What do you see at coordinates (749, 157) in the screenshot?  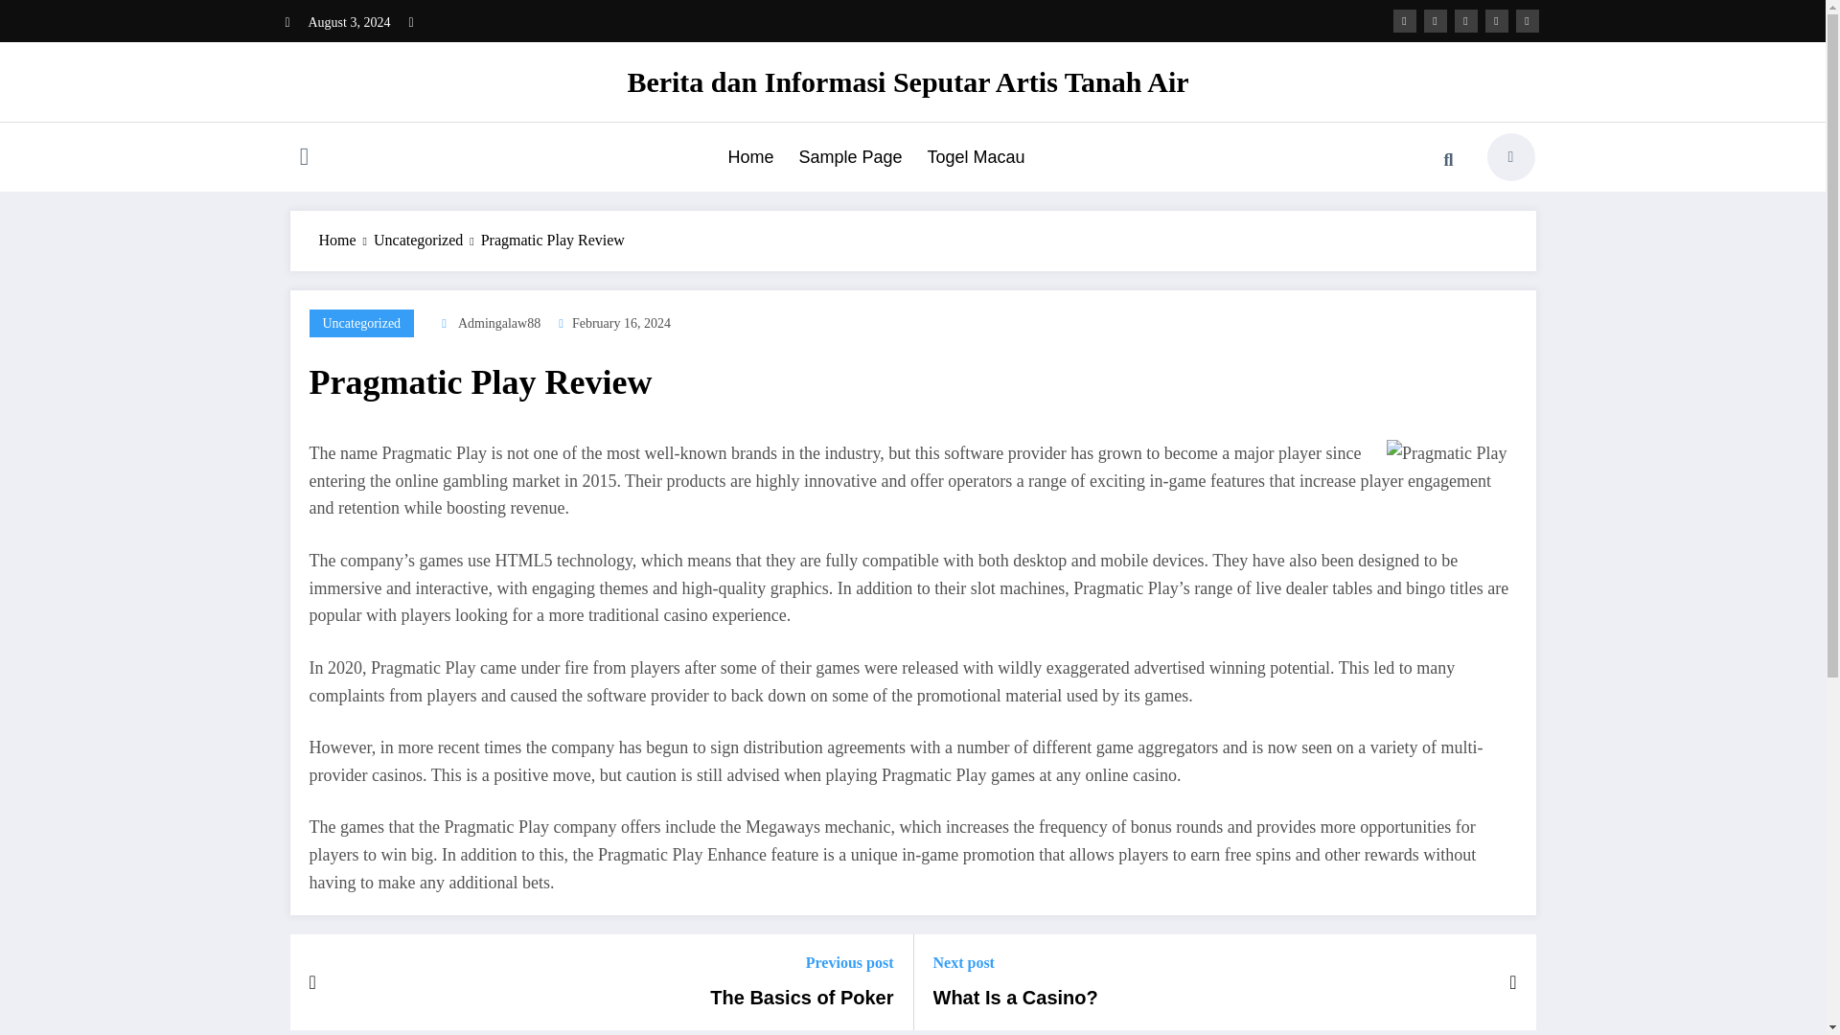 I see `Home` at bounding box center [749, 157].